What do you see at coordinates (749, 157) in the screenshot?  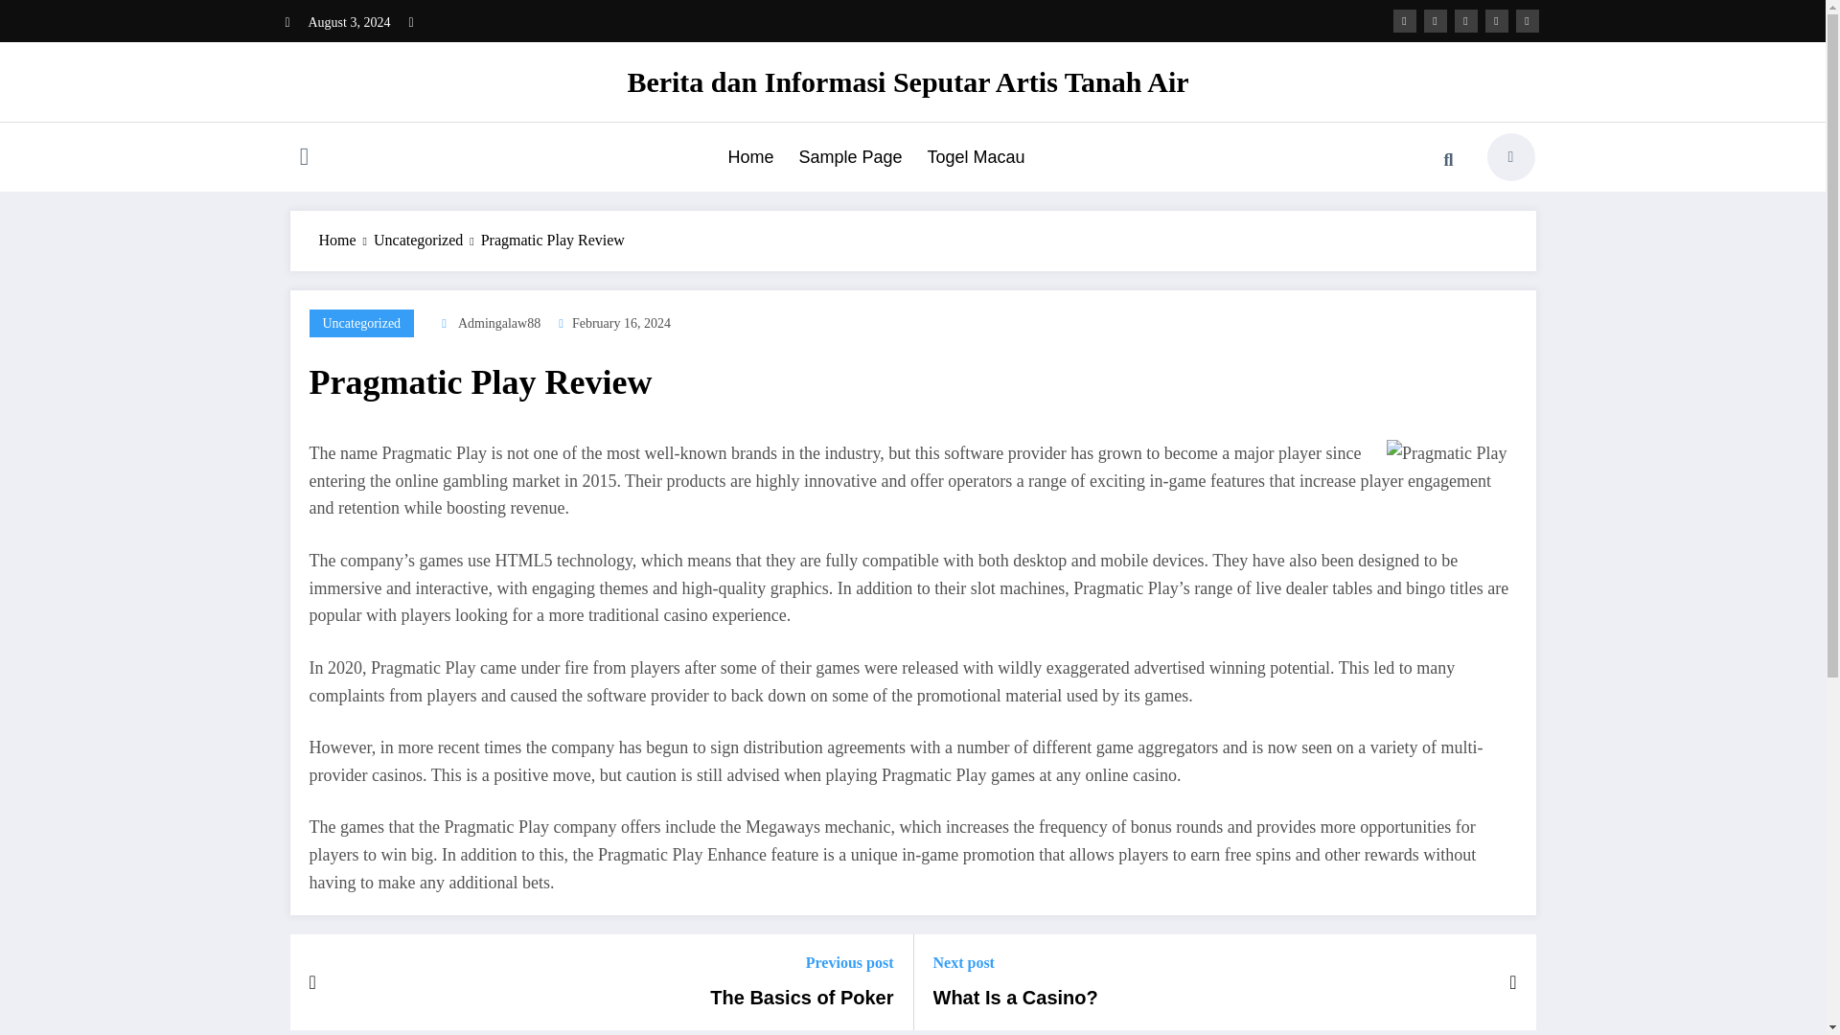 I see `Home` at bounding box center [749, 157].